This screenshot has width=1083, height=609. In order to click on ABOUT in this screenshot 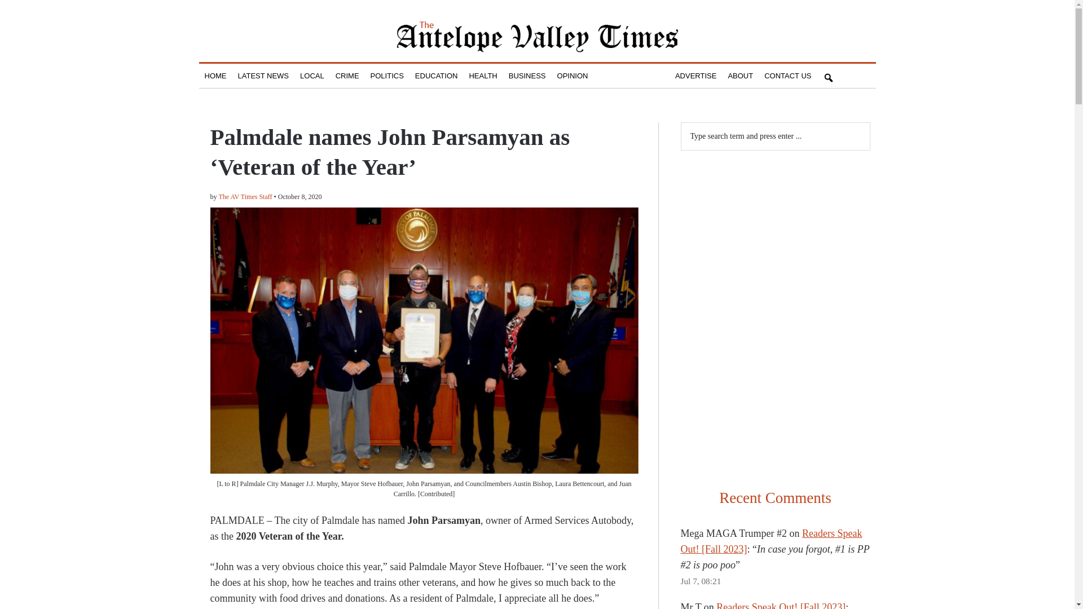, I will do `click(740, 76)`.